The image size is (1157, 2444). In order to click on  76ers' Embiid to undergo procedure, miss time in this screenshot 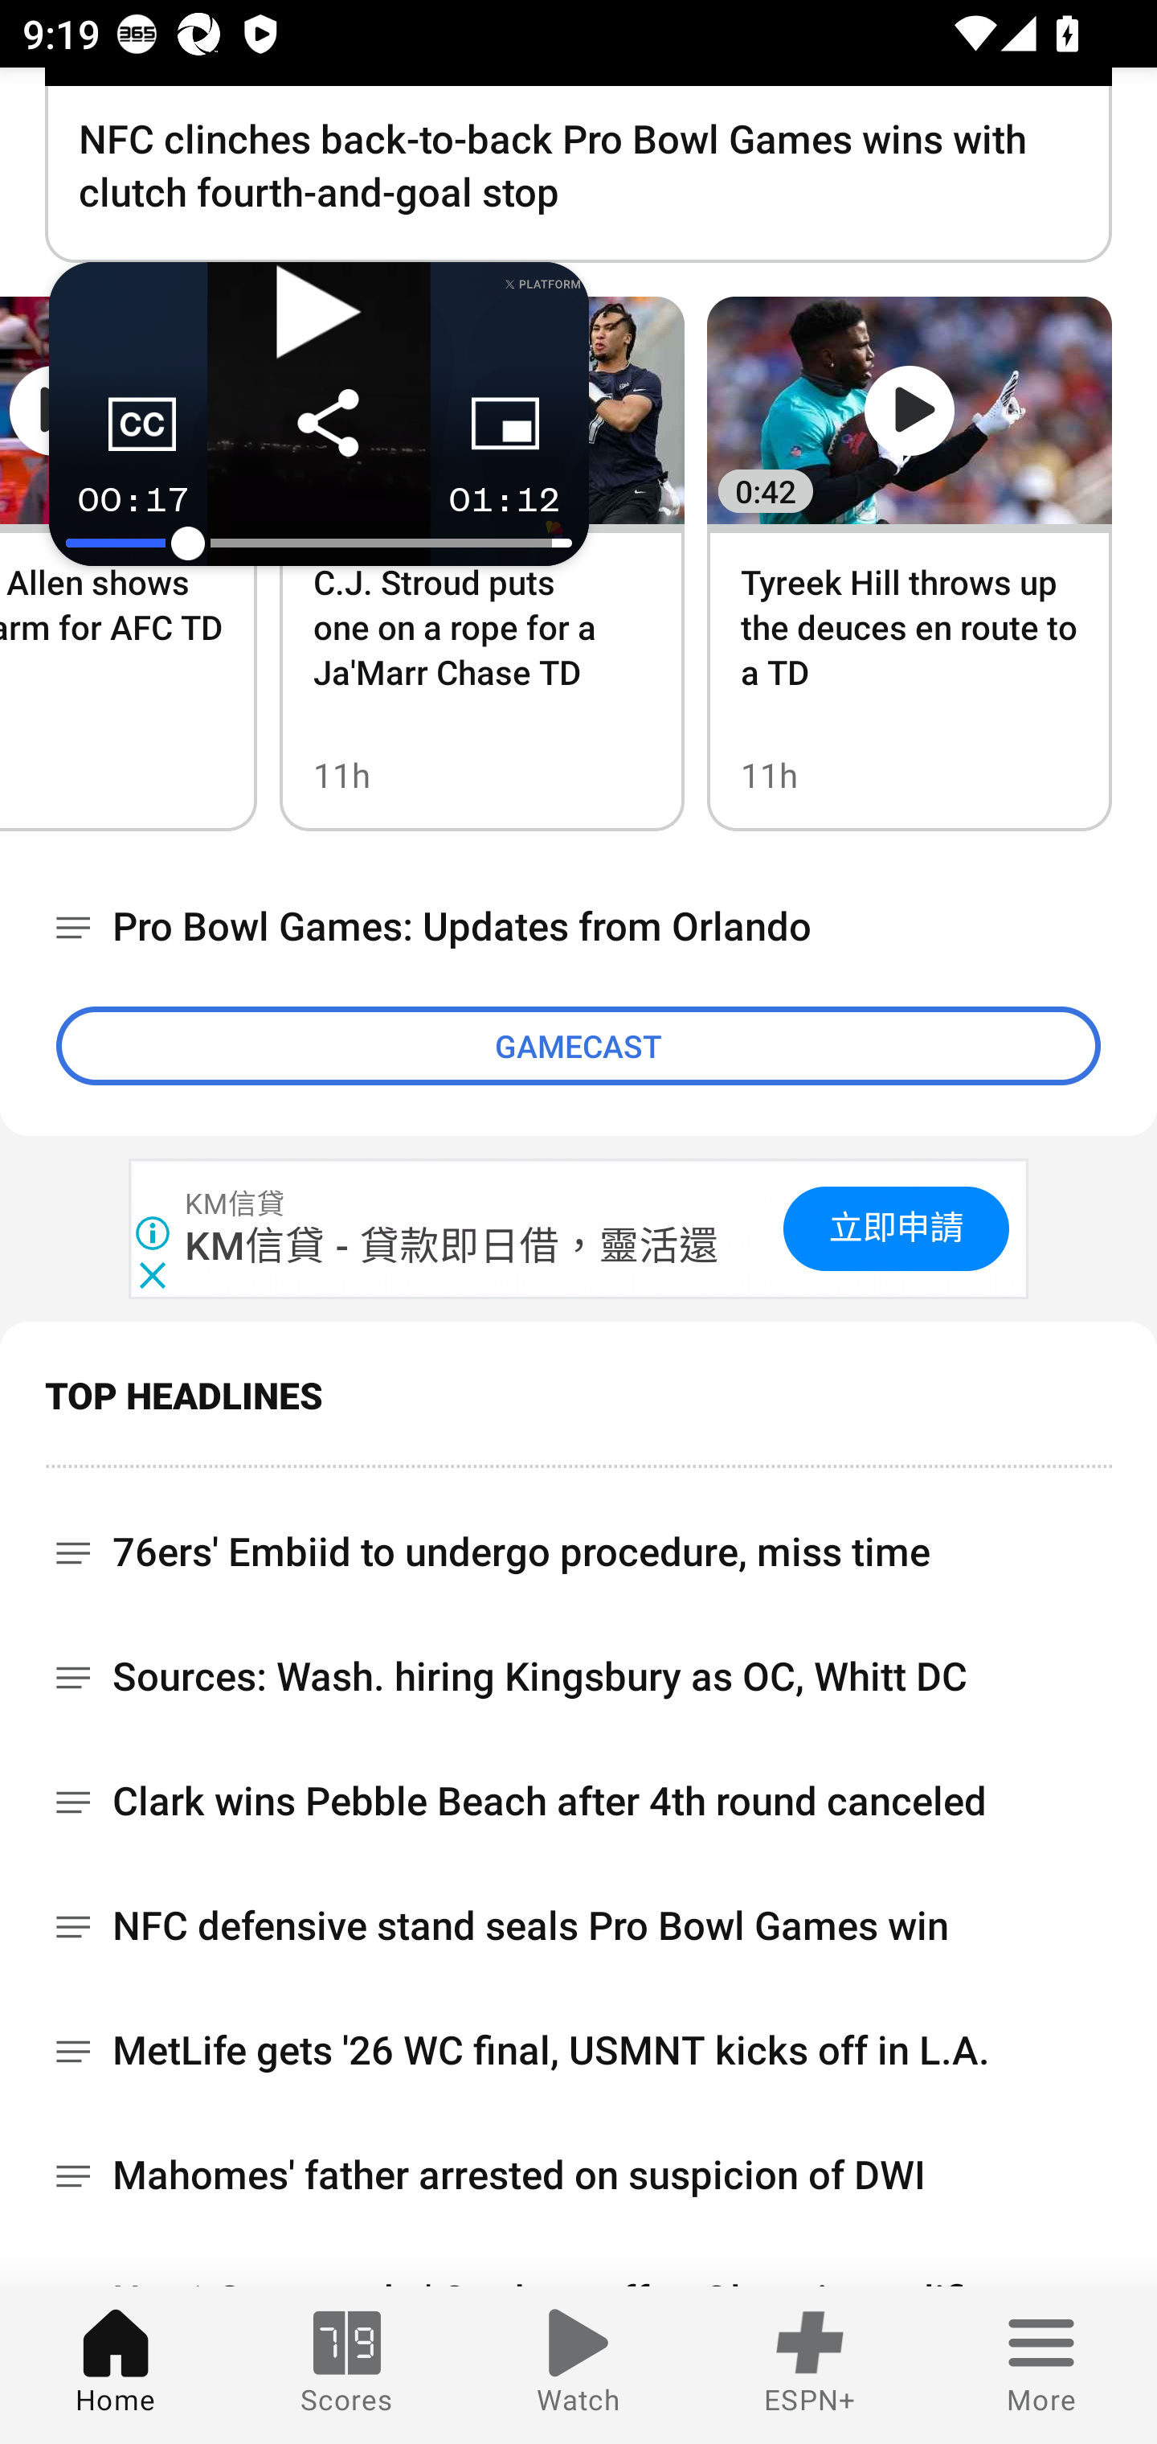, I will do `click(578, 1542)`.